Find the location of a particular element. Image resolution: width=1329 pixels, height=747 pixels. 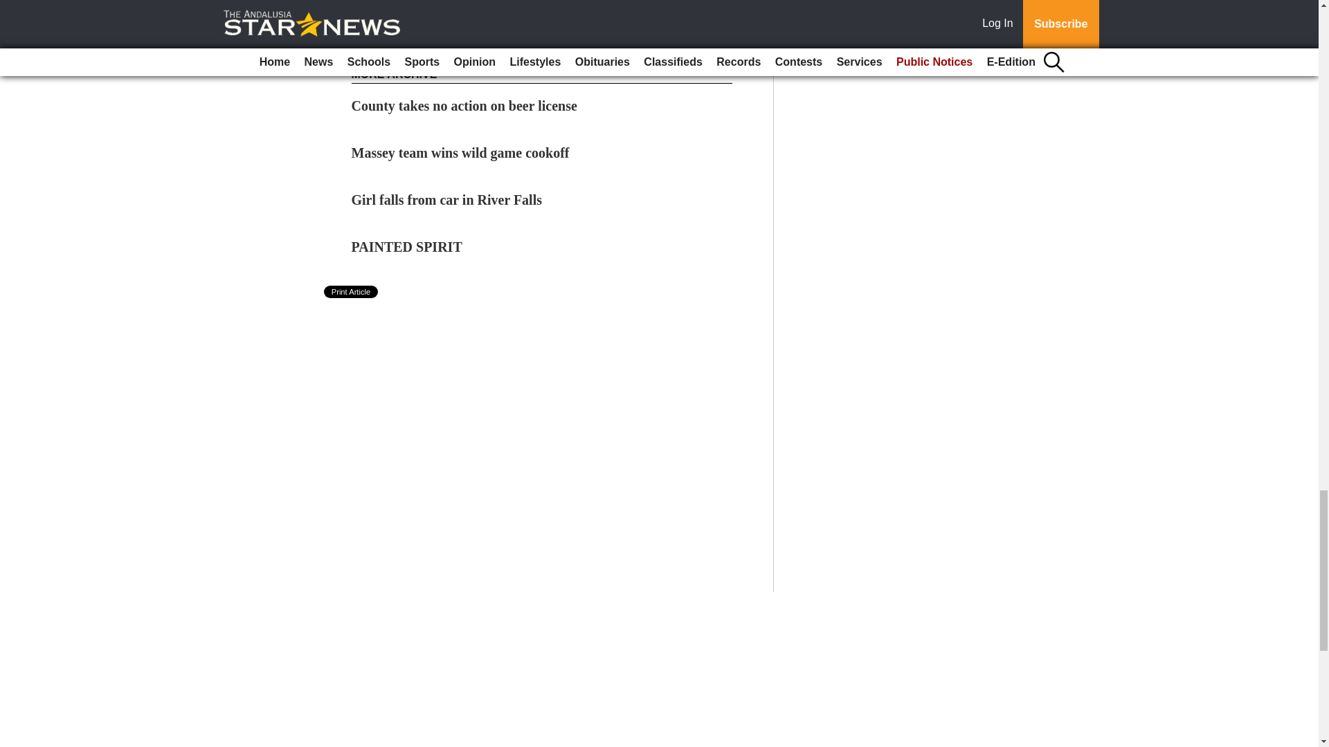

Girl falls from car in River Falls is located at coordinates (447, 199).